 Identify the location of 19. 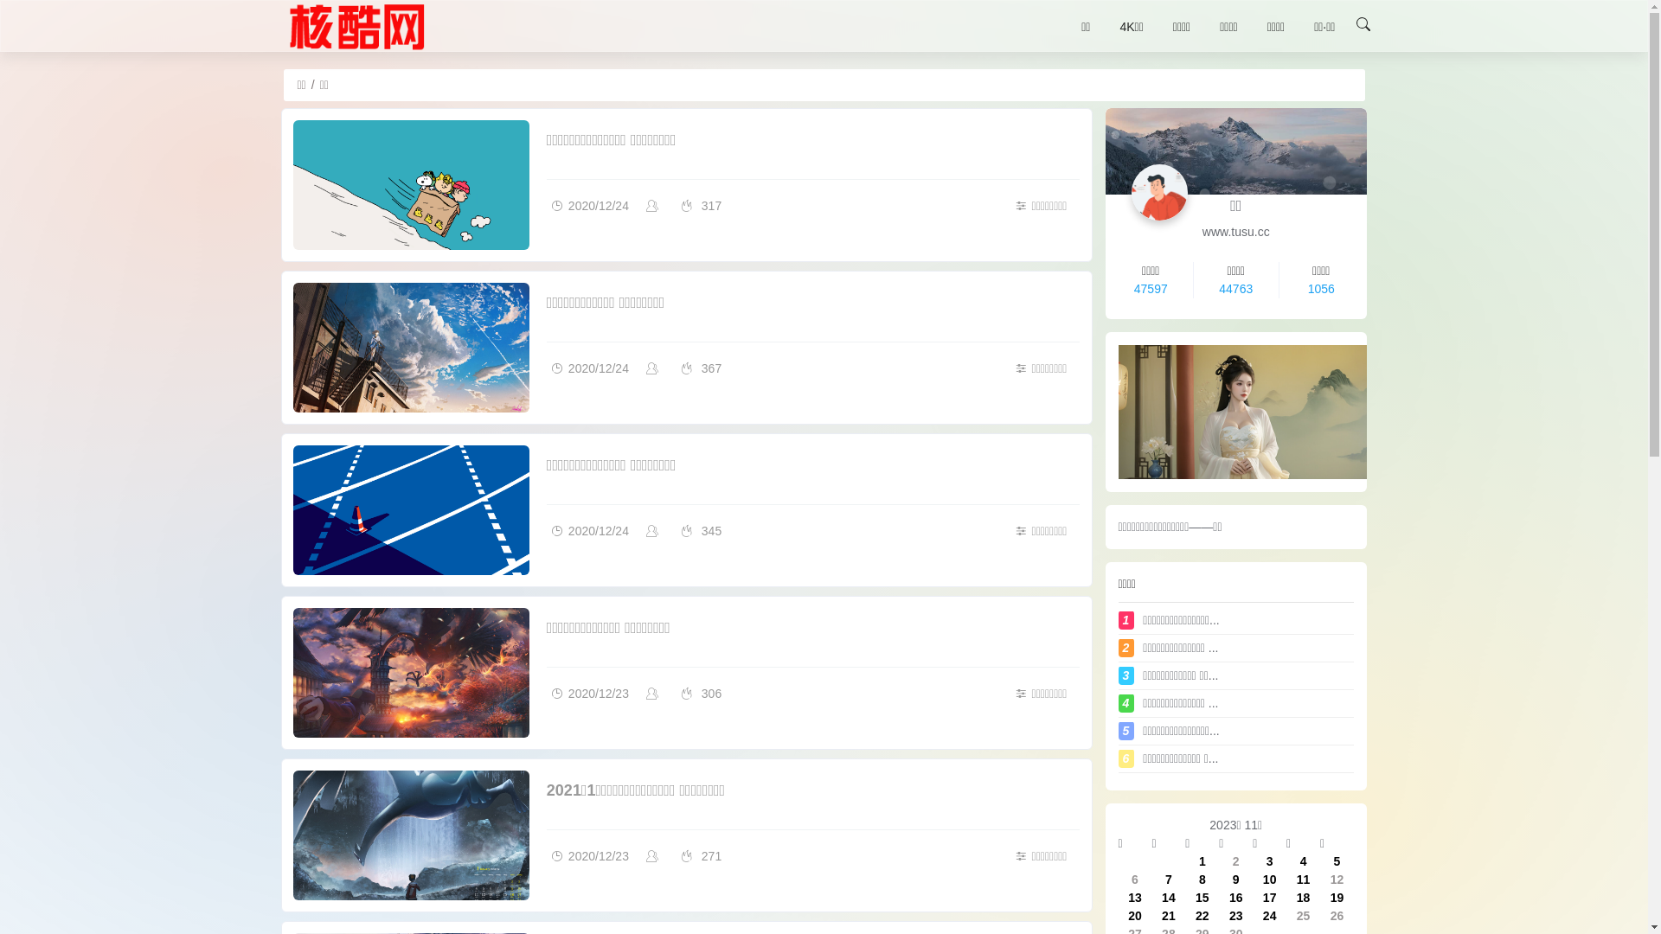
(1337, 898).